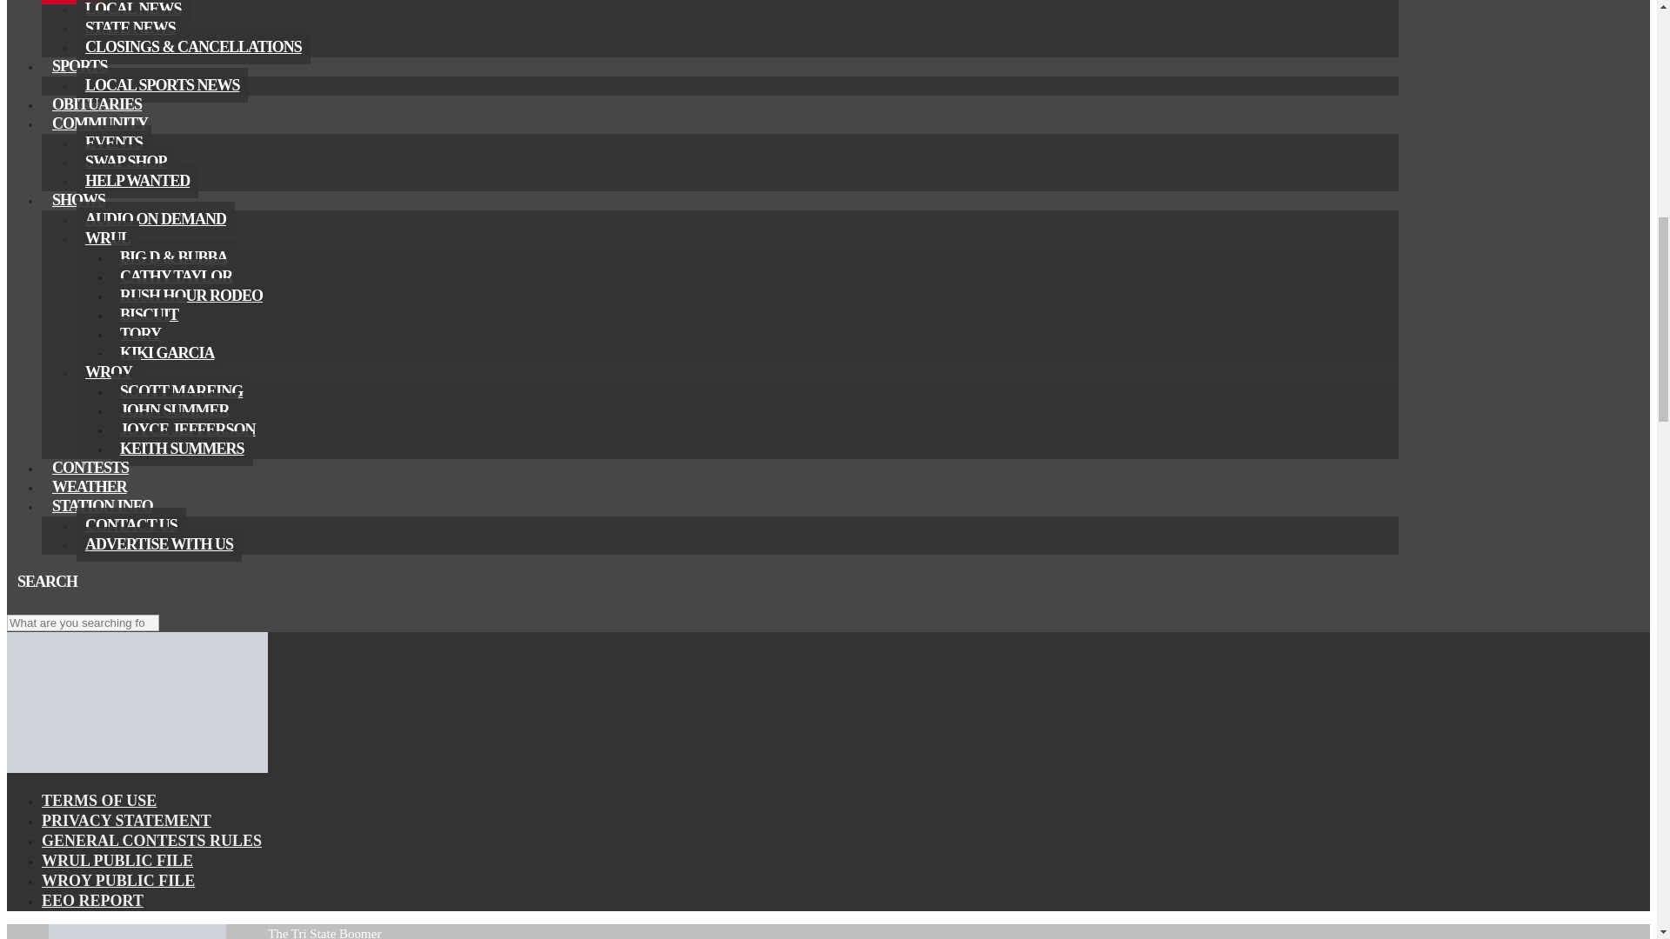 This screenshot has height=939, width=1670. What do you see at coordinates (38, 603) in the screenshot?
I see `Follow us on X` at bounding box center [38, 603].